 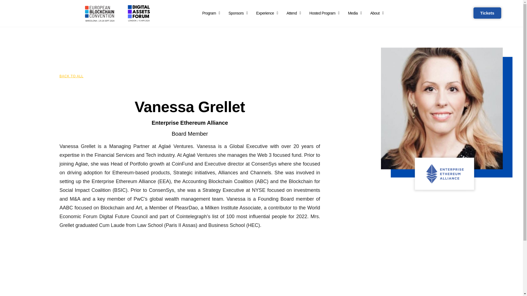 I want to click on Attend, so click(x=294, y=13).